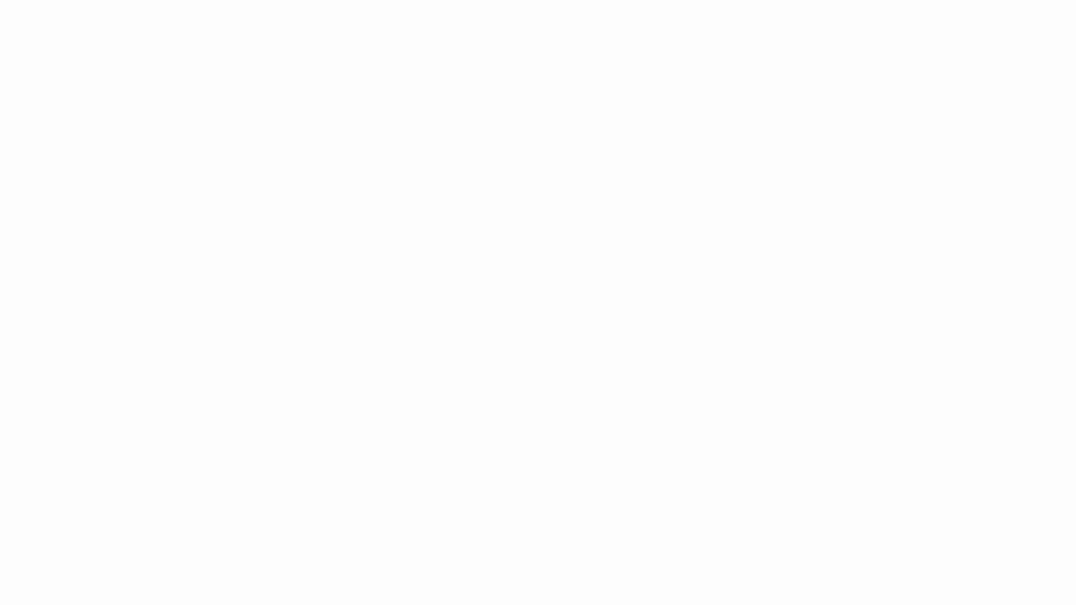 This screenshot has height=605, width=1076. What do you see at coordinates (623, 101) in the screenshot?
I see `Accounting Number Format` at bounding box center [623, 101].